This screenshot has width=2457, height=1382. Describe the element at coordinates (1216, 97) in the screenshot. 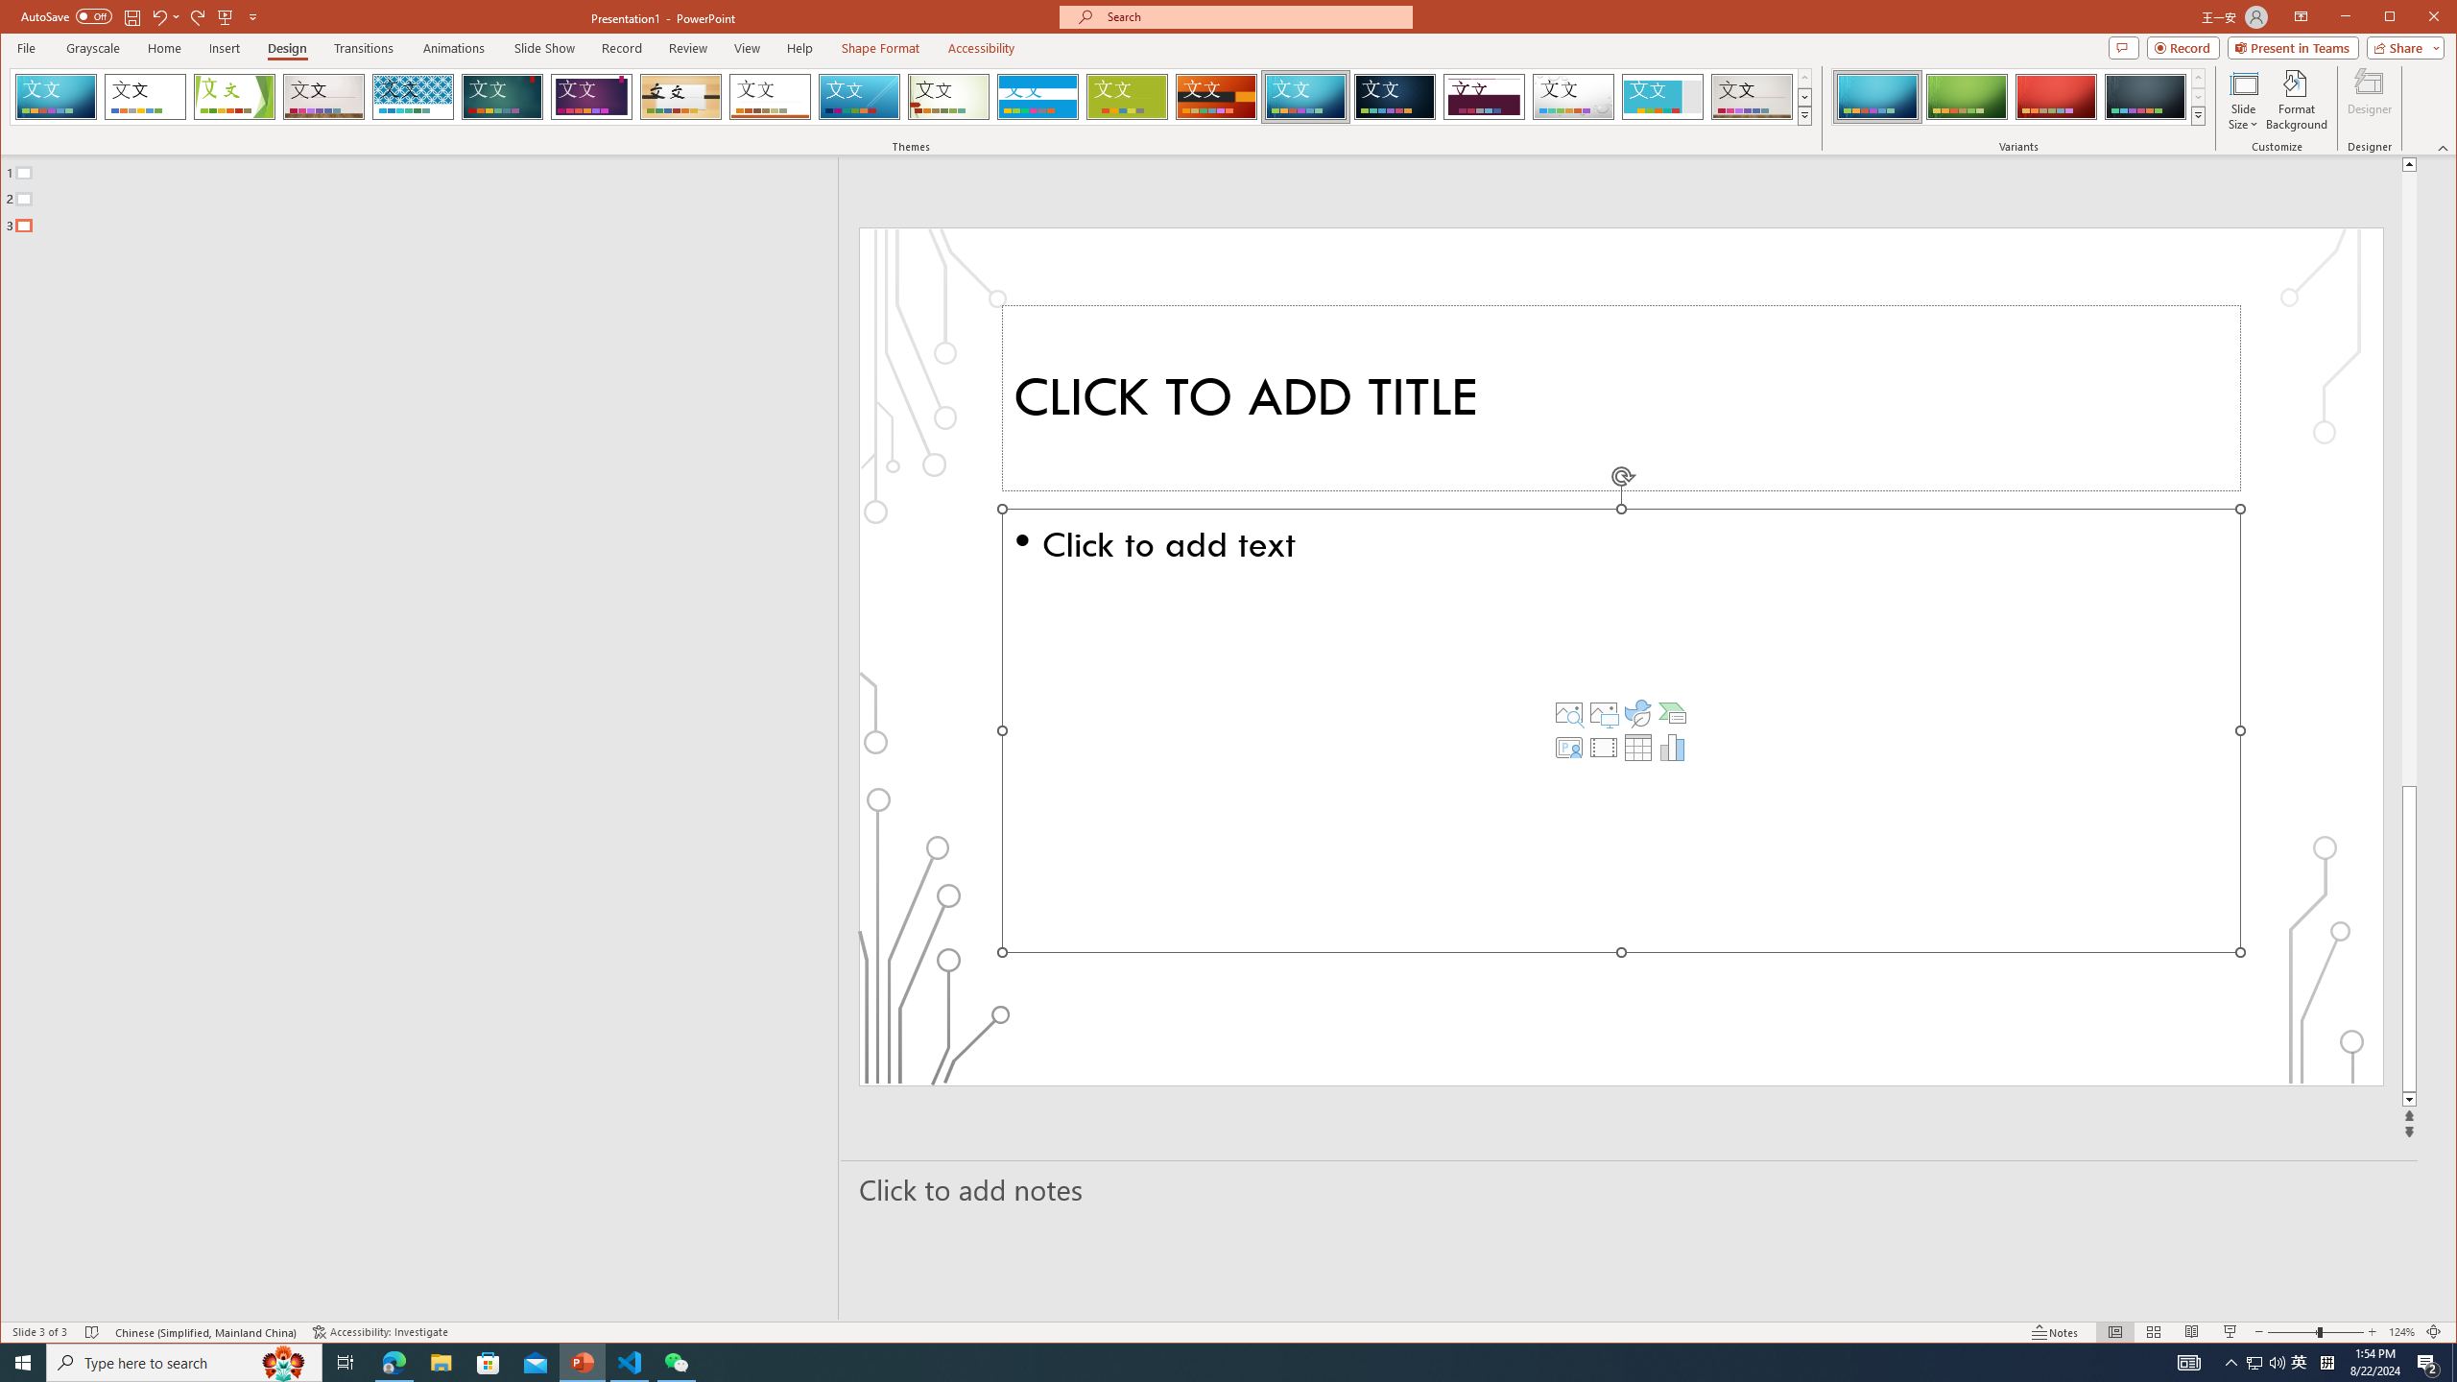

I see `Berlin` at that location.